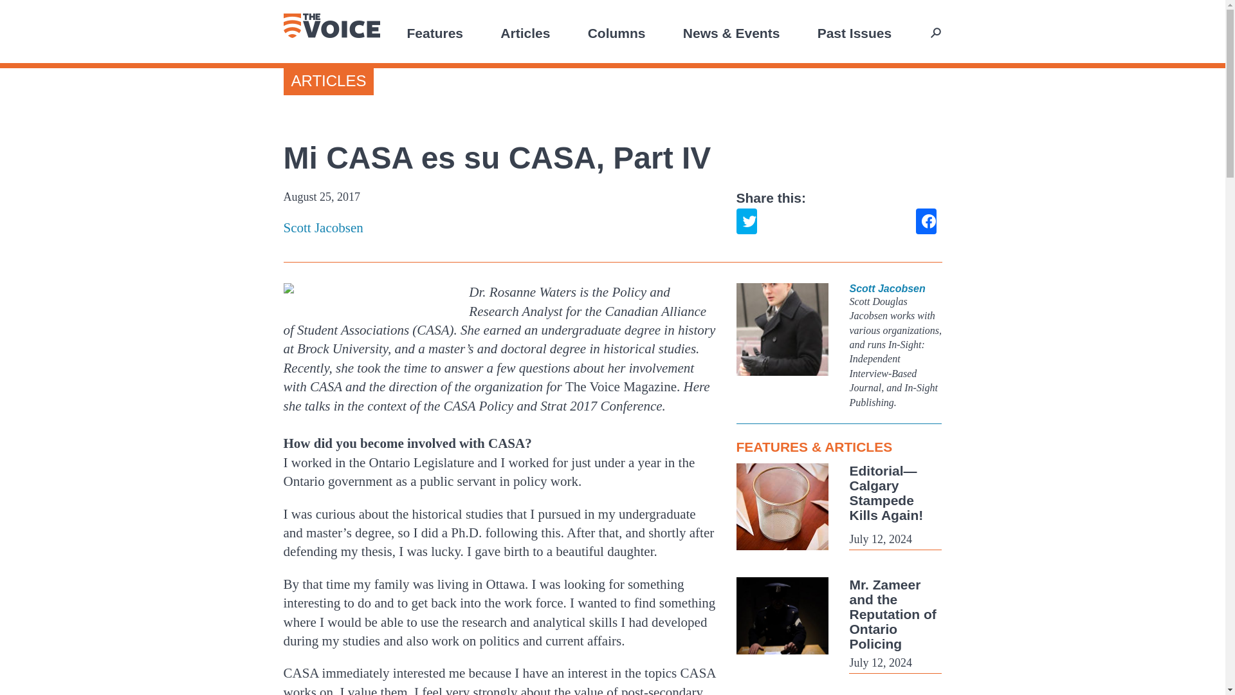  I want to click on ARTICLES, so click(328, 81).